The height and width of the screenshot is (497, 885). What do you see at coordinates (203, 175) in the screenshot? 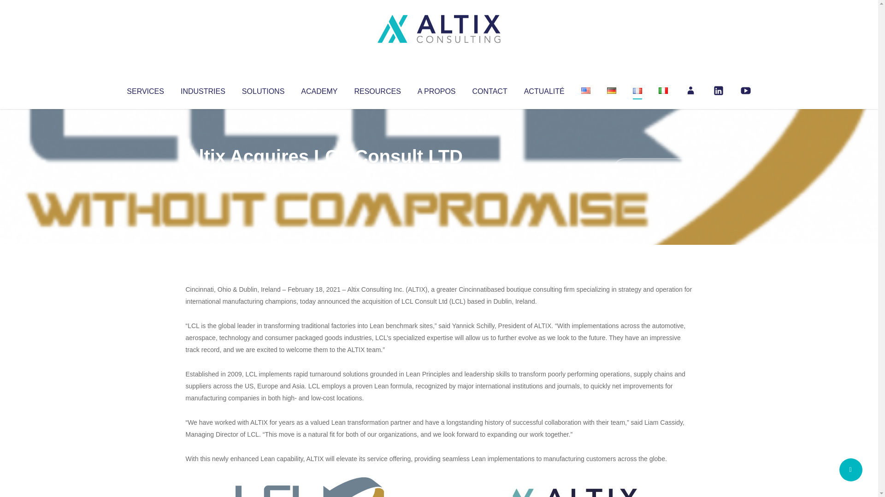
I see `Altix` at bounding box center [203, 175].